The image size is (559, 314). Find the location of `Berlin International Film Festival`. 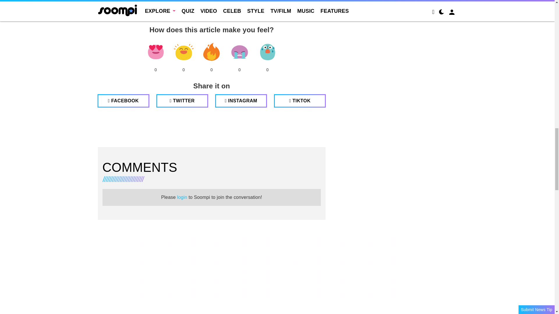

Berlin International Film Festival is located at coordinates (131, 16).